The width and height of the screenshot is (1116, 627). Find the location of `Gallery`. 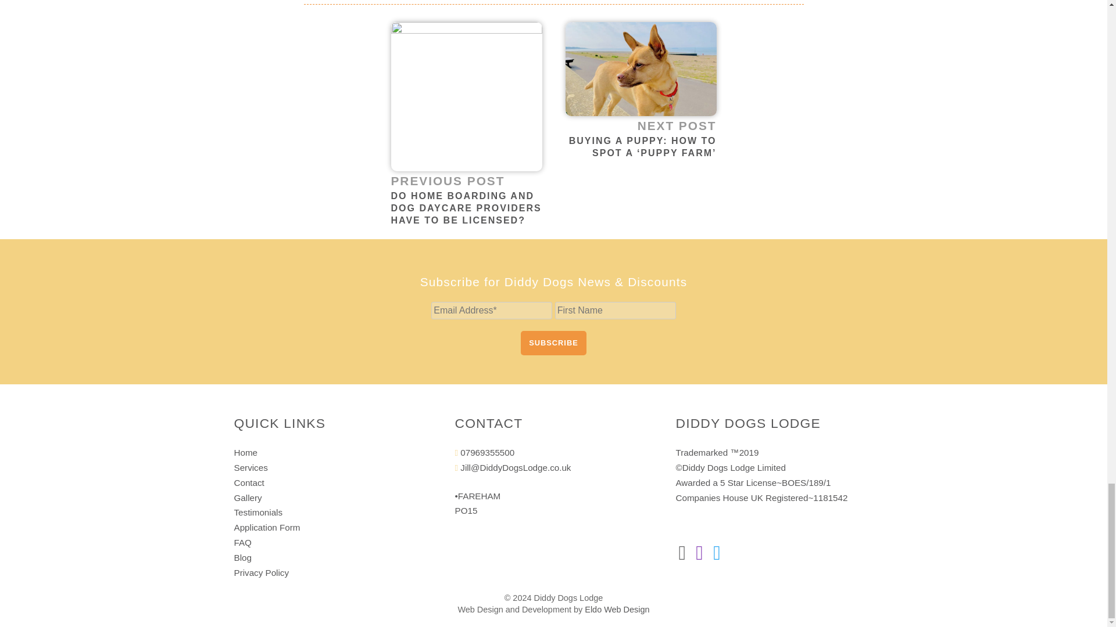

Gallery is located at coordinates (247, 498).